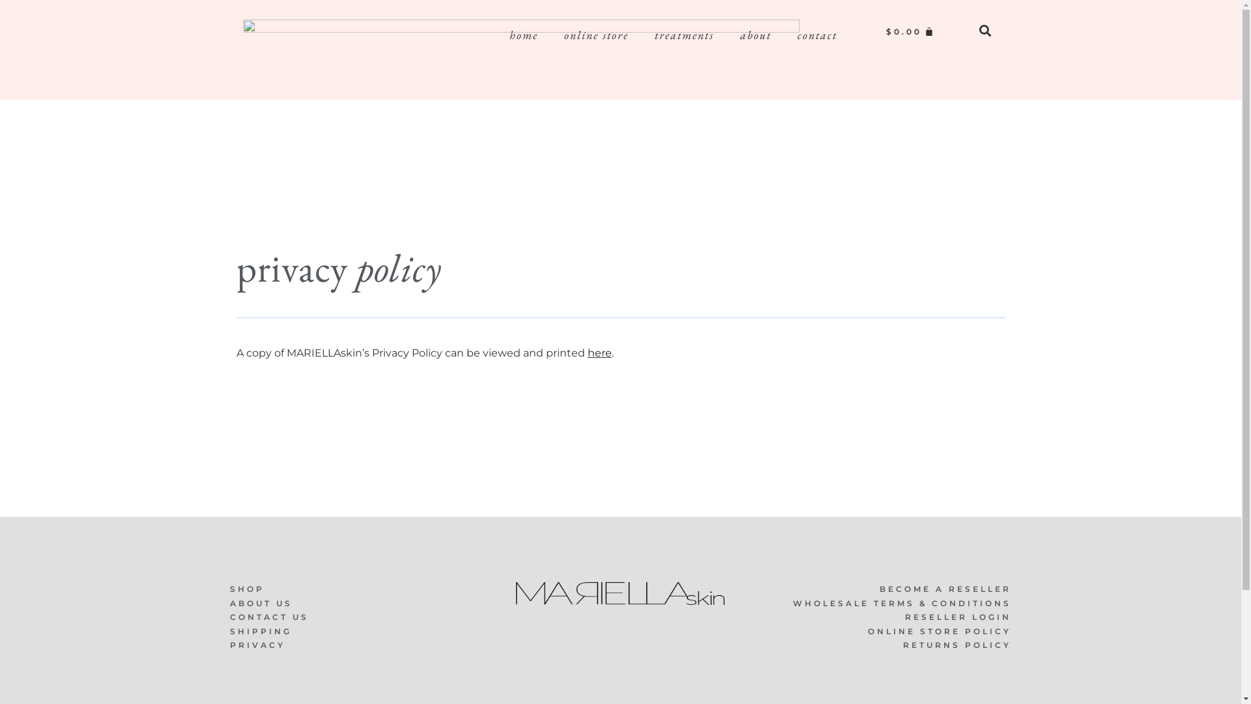 The width and height of the screenshot is (1251, 704). Describe the element at coordinates (881, 589) in the screenshot. I see `BECOME A RESELLER` at that location.